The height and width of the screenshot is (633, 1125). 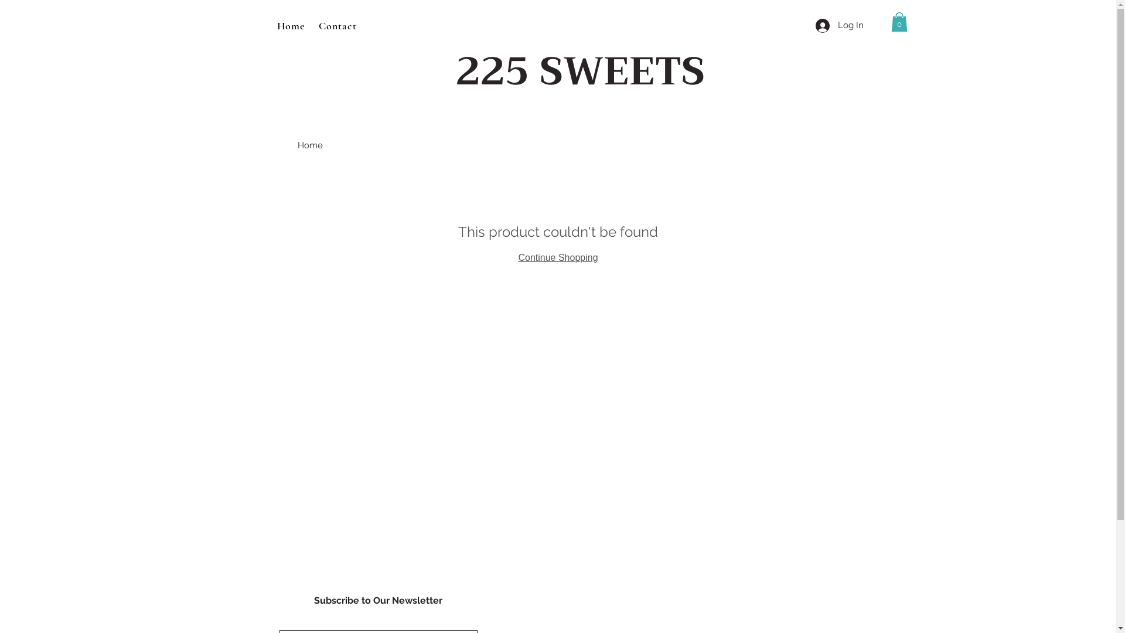 What do you see at coordinates (899, 22) in the screenshot?
I see `0` at bounding box center [899, 22].